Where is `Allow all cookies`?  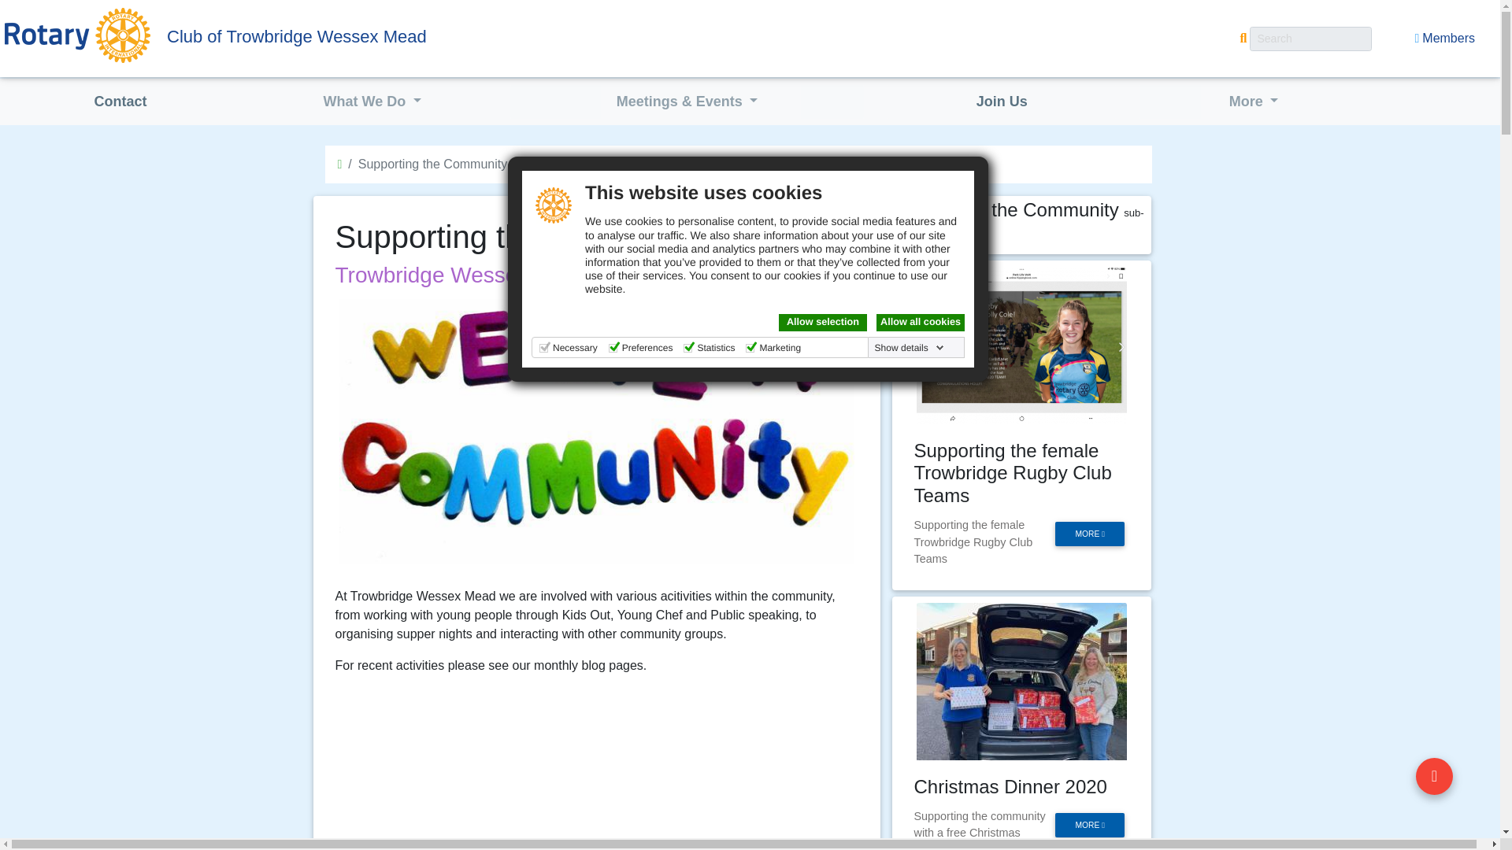 Allow all cookies is located at coordinates (920, 323).